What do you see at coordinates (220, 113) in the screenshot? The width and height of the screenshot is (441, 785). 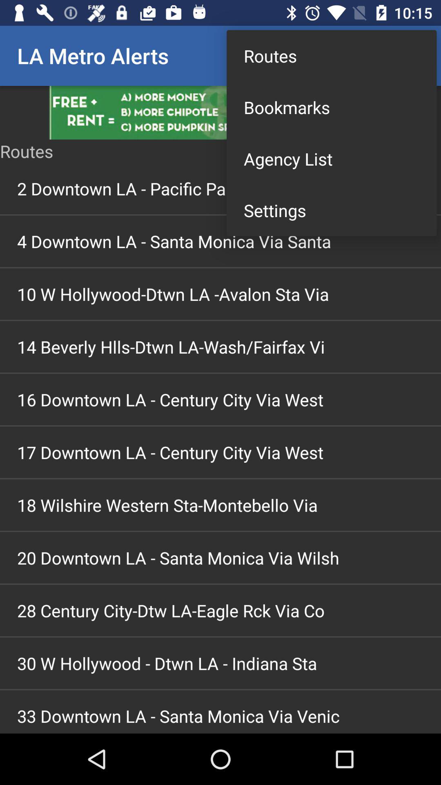 I see `go to advertisement` at bounding box center [220, 113].